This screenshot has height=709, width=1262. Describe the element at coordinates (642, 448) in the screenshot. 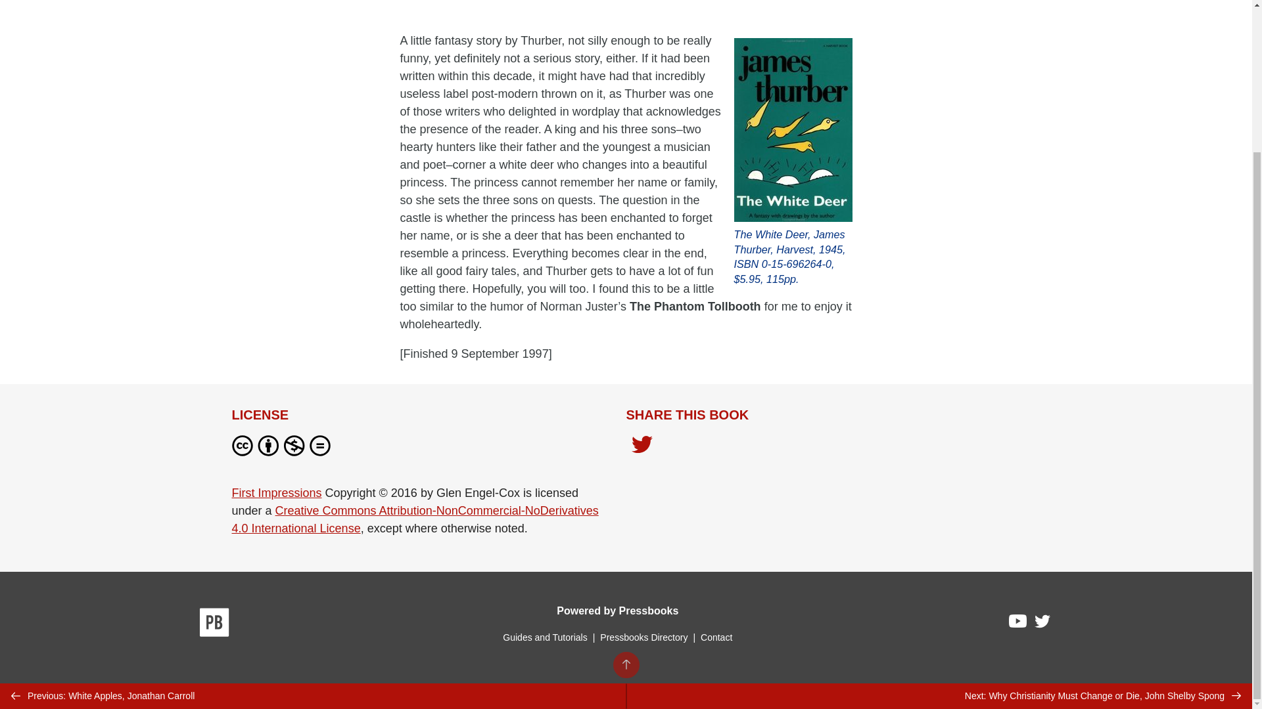

I see `Share on Twitter` at that location.